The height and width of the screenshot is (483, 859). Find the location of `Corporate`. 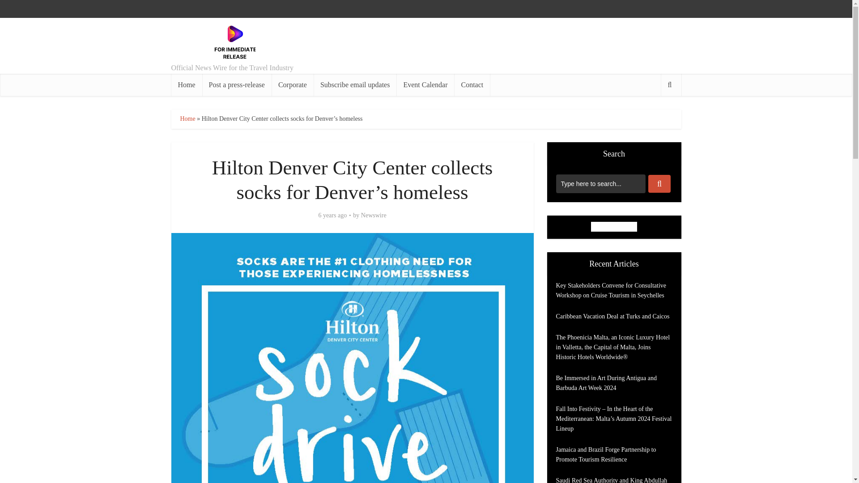

Corporate is located at coordinates (292, 85).